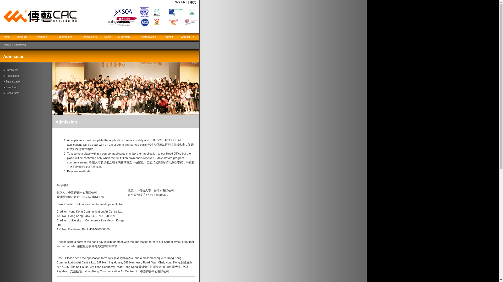 This screenshot has width=503, height=282. Describe the element at coordinates (20, 45) in the screenshot. I see `Admission` at that location.